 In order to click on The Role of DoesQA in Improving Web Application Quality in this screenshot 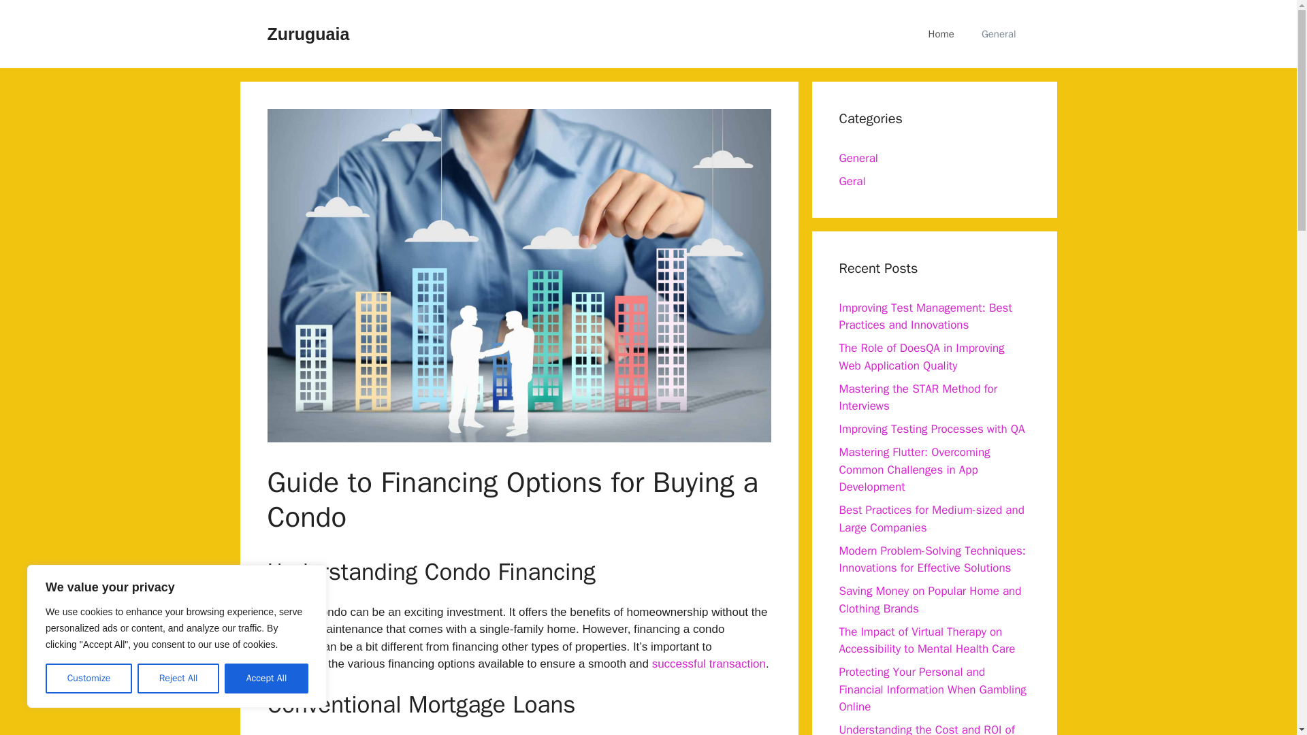, I will do `click(921, 357)`.